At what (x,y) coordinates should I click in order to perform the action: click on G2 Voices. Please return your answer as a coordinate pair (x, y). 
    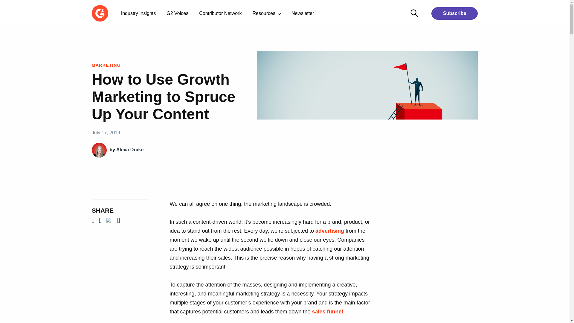
    Looking at the image, I should click on (178, 13).